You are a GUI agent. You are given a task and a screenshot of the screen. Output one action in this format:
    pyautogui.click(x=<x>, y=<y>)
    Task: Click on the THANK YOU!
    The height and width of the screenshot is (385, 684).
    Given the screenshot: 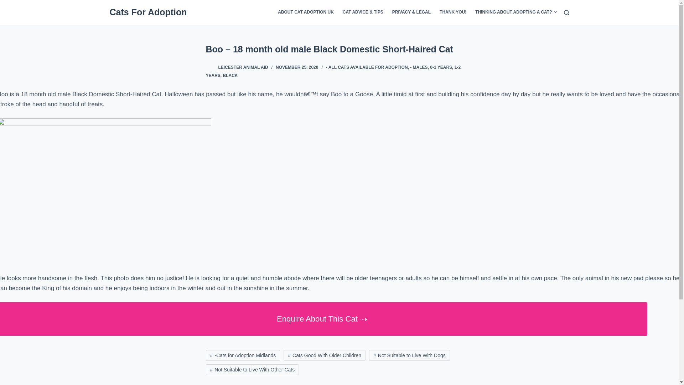 What is the action you would take?
    pyautogui.click(x=453, y=12)
    